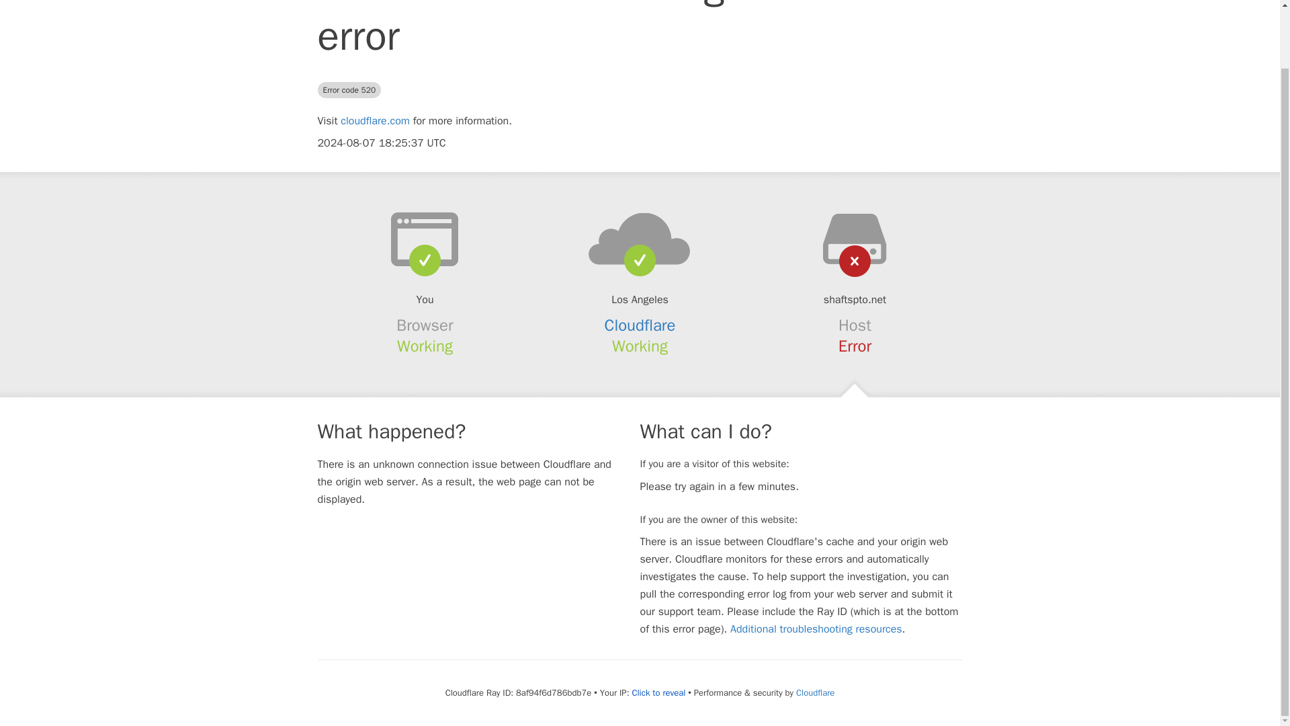 This screenshot has height=726, width=1290. Describe the element at coordinates (815, 692) in the screenshot. I see `Cloudflare` at that location.